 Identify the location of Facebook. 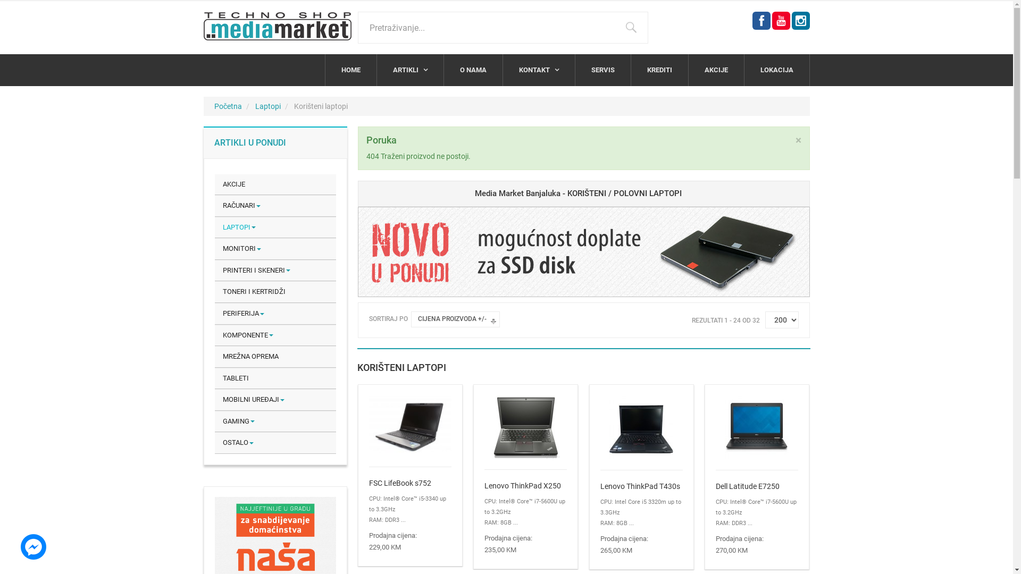
(761, 21).